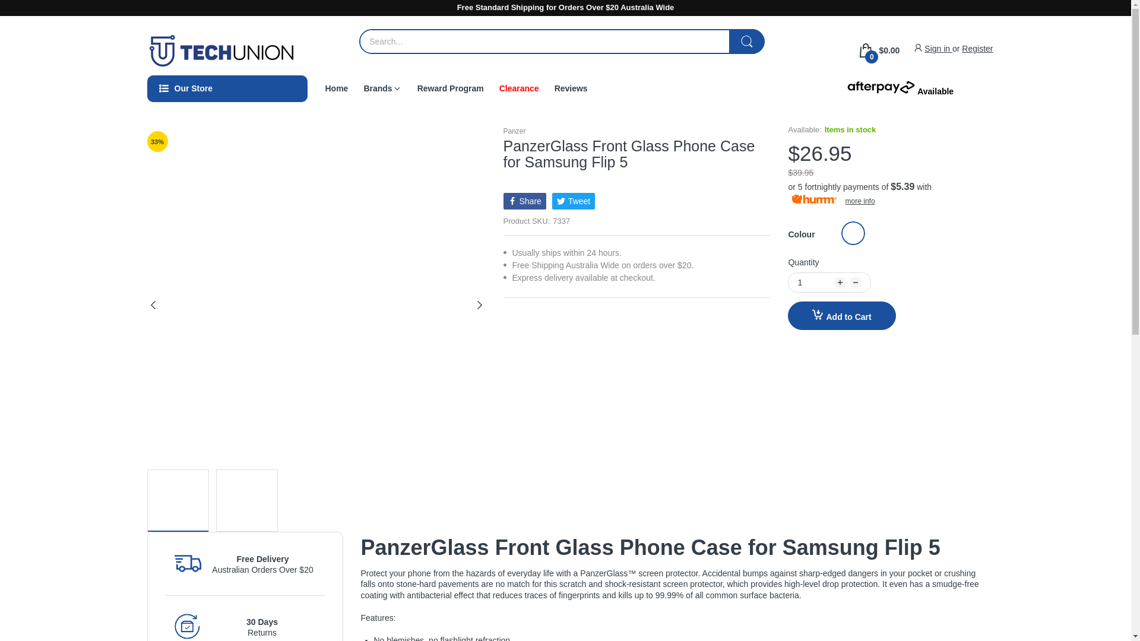 This screenshot has height=641, width=1140. What do you see at coordinates (918, 47) in the screenshot?
I see `electro-user-icon` at bounding box center [918, 47].